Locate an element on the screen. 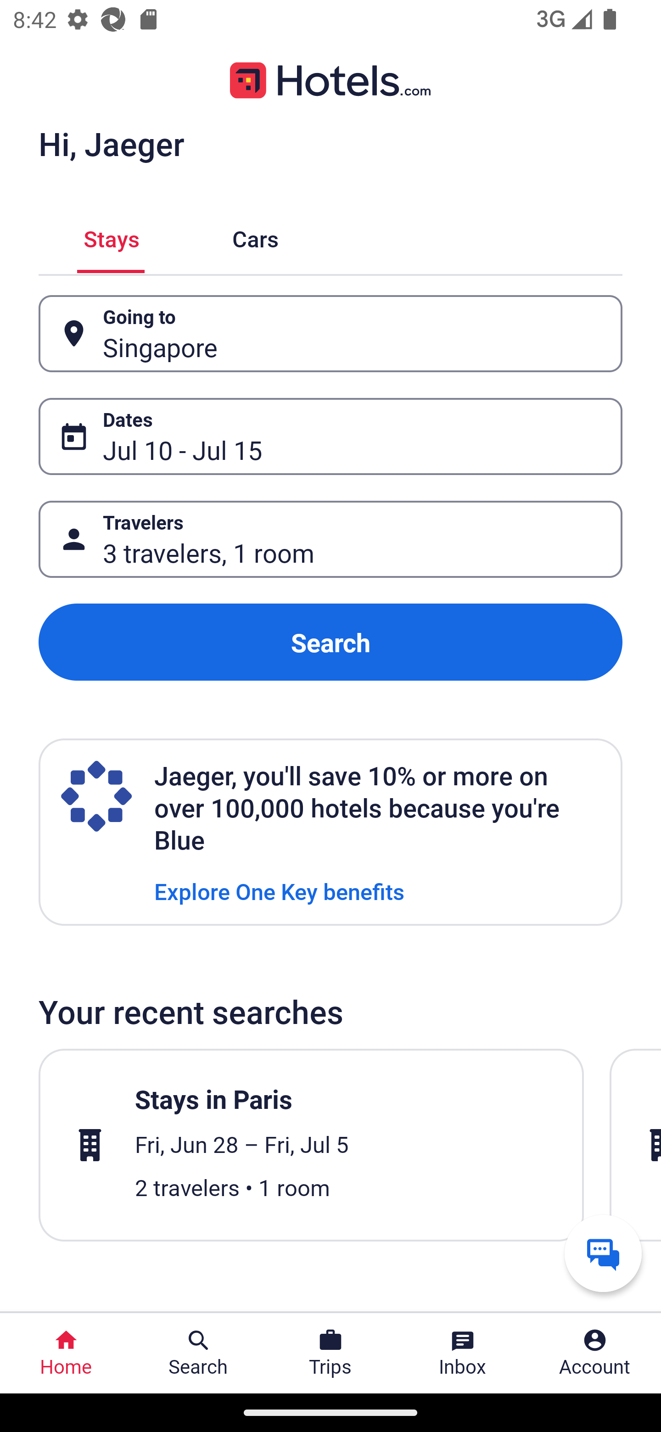 Image resolution: width=661 pixels, height=1432 pixels. Cars is located at coordinates (255, 237).